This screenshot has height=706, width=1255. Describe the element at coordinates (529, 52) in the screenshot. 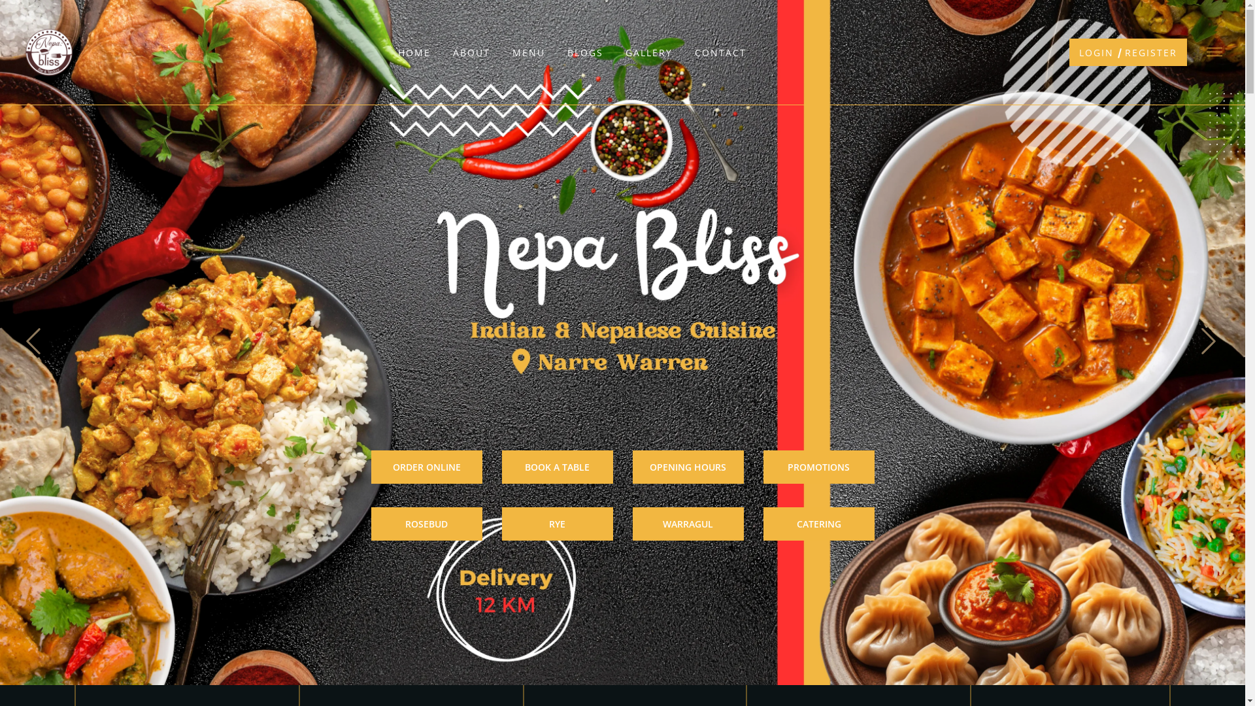

I see `MENU` at that location.